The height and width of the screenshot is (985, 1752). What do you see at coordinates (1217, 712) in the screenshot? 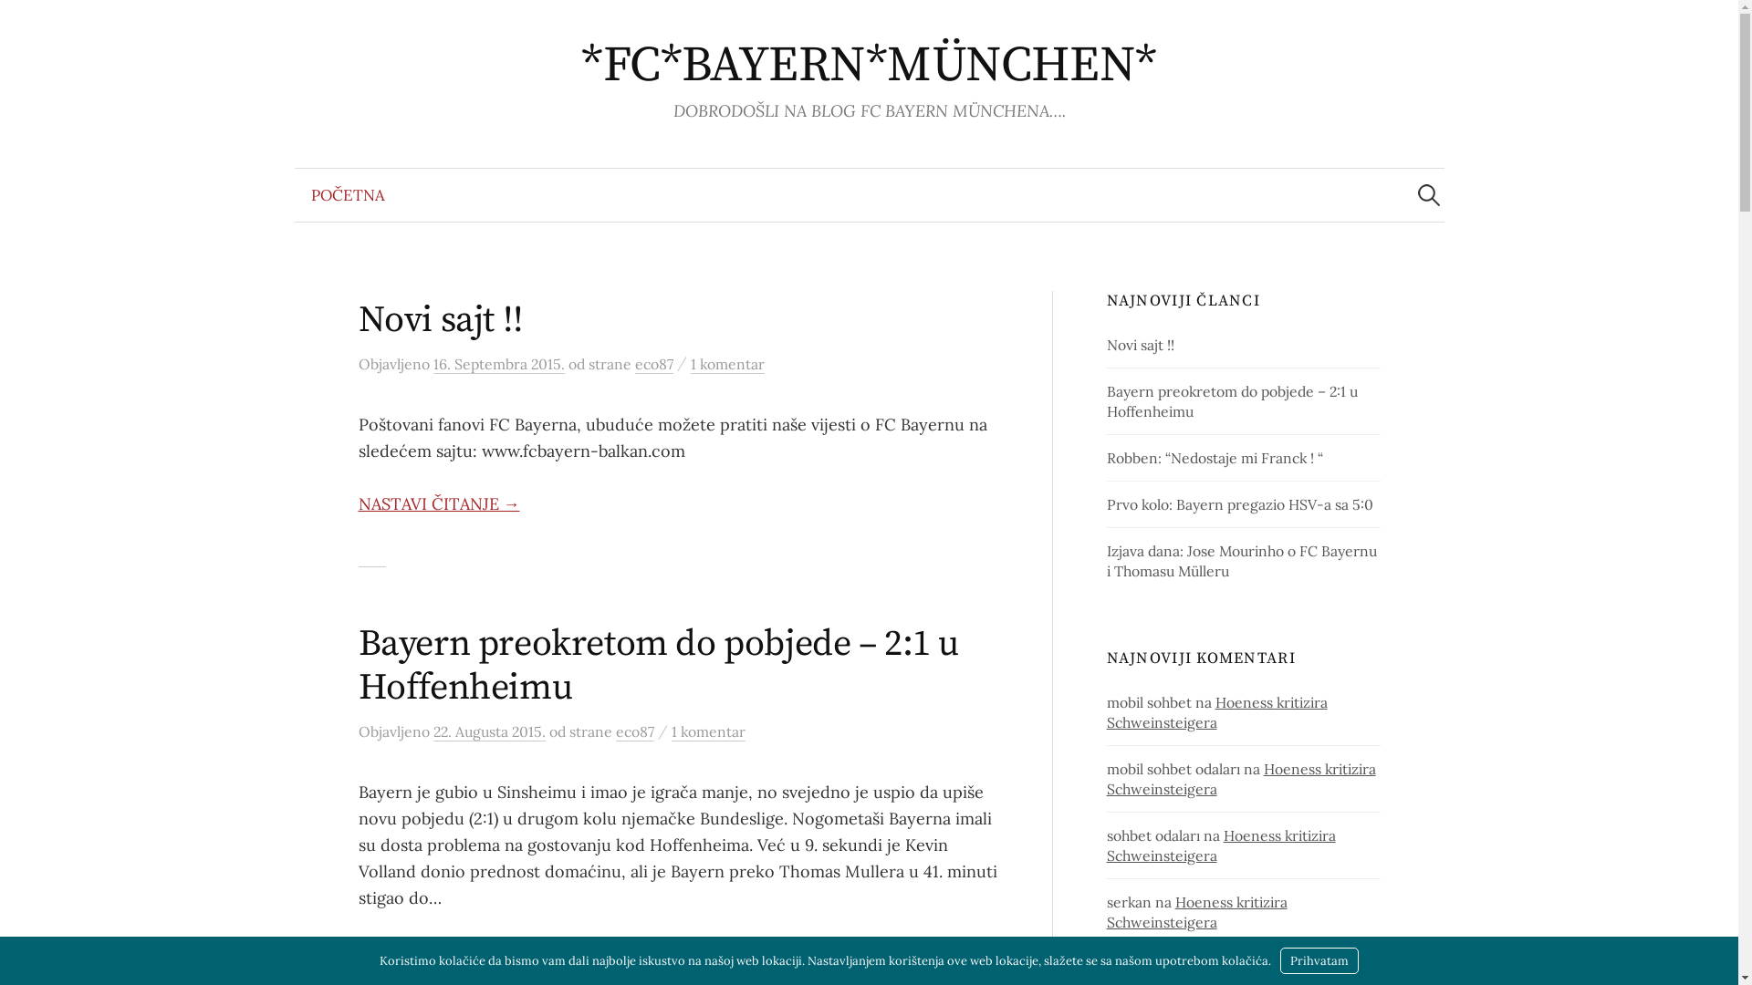
I see `Hoeness kritizira Schweinsteigera` at bounding box center [1217, 712].